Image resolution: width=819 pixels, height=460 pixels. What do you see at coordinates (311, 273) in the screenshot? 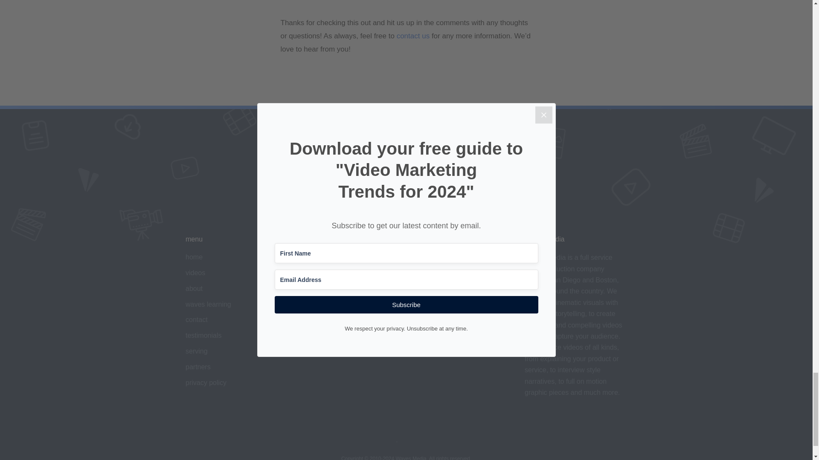
I see `youtube` at bounding box center [311, 273].